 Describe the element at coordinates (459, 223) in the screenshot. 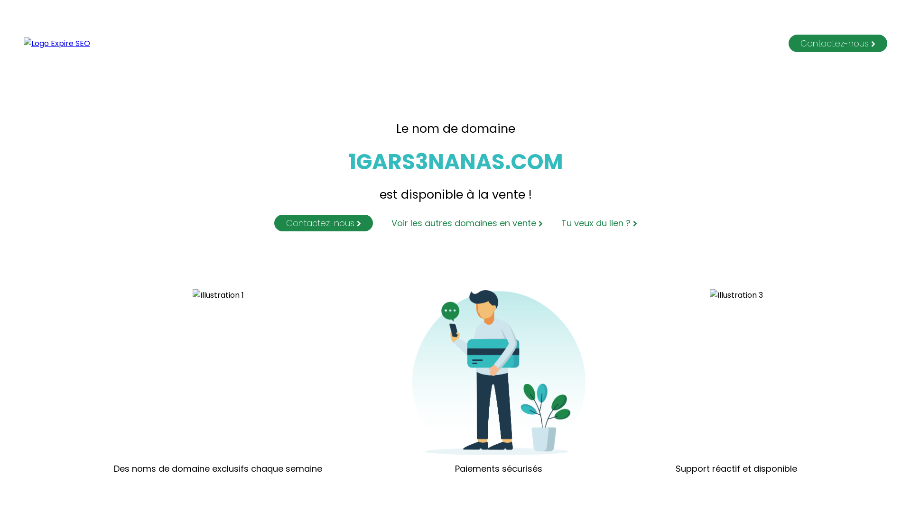

I see `Voir les autres domaines en vente` at that location.